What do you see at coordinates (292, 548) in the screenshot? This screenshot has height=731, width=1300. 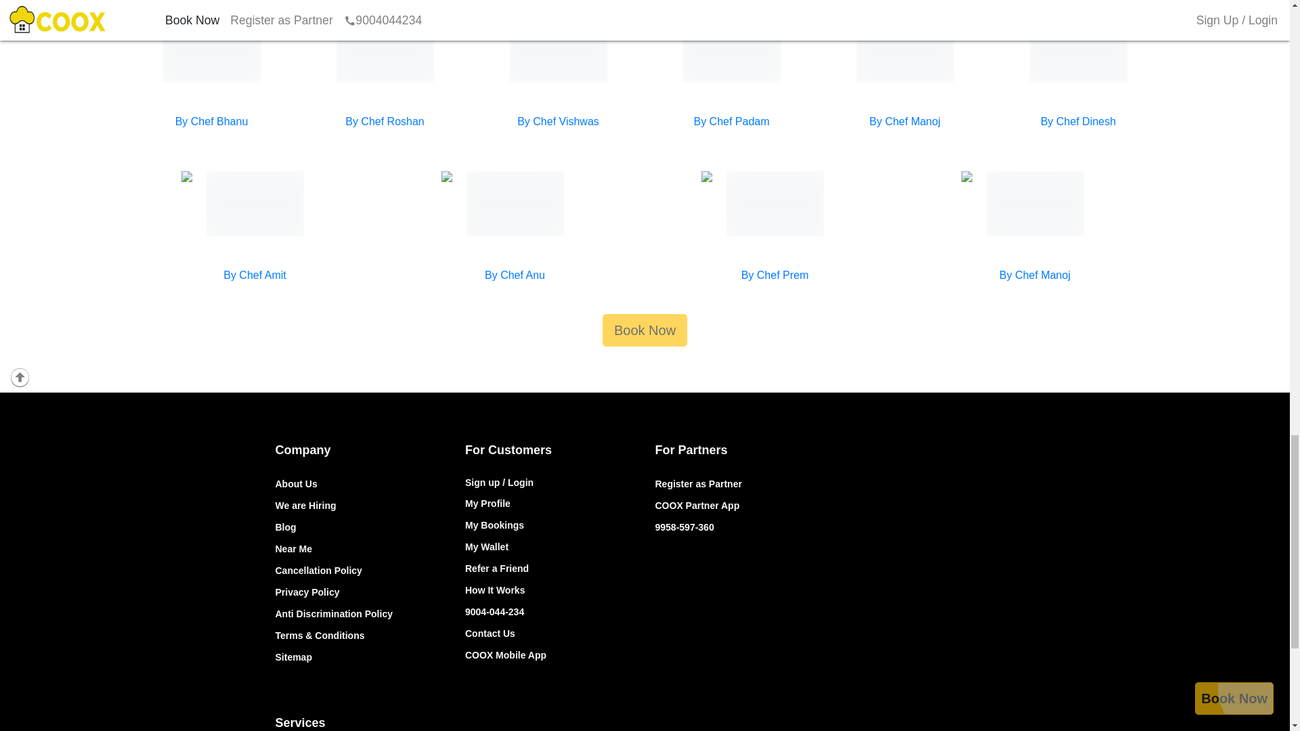 I see `Near Me` at bounding box center [292, 548].